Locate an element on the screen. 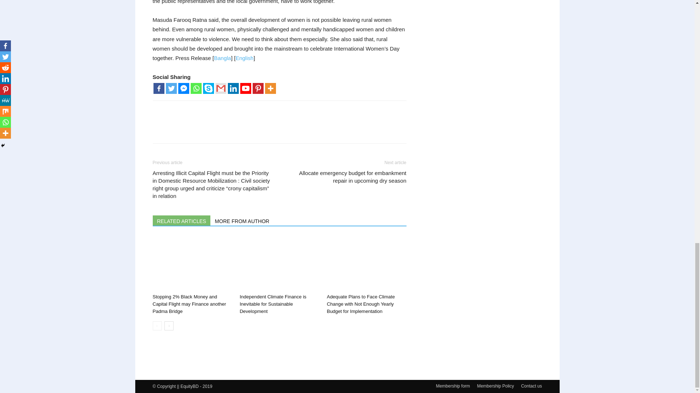 This screenshot has height=393, width=700. Whatsapp is located at coordinates (196, 88).